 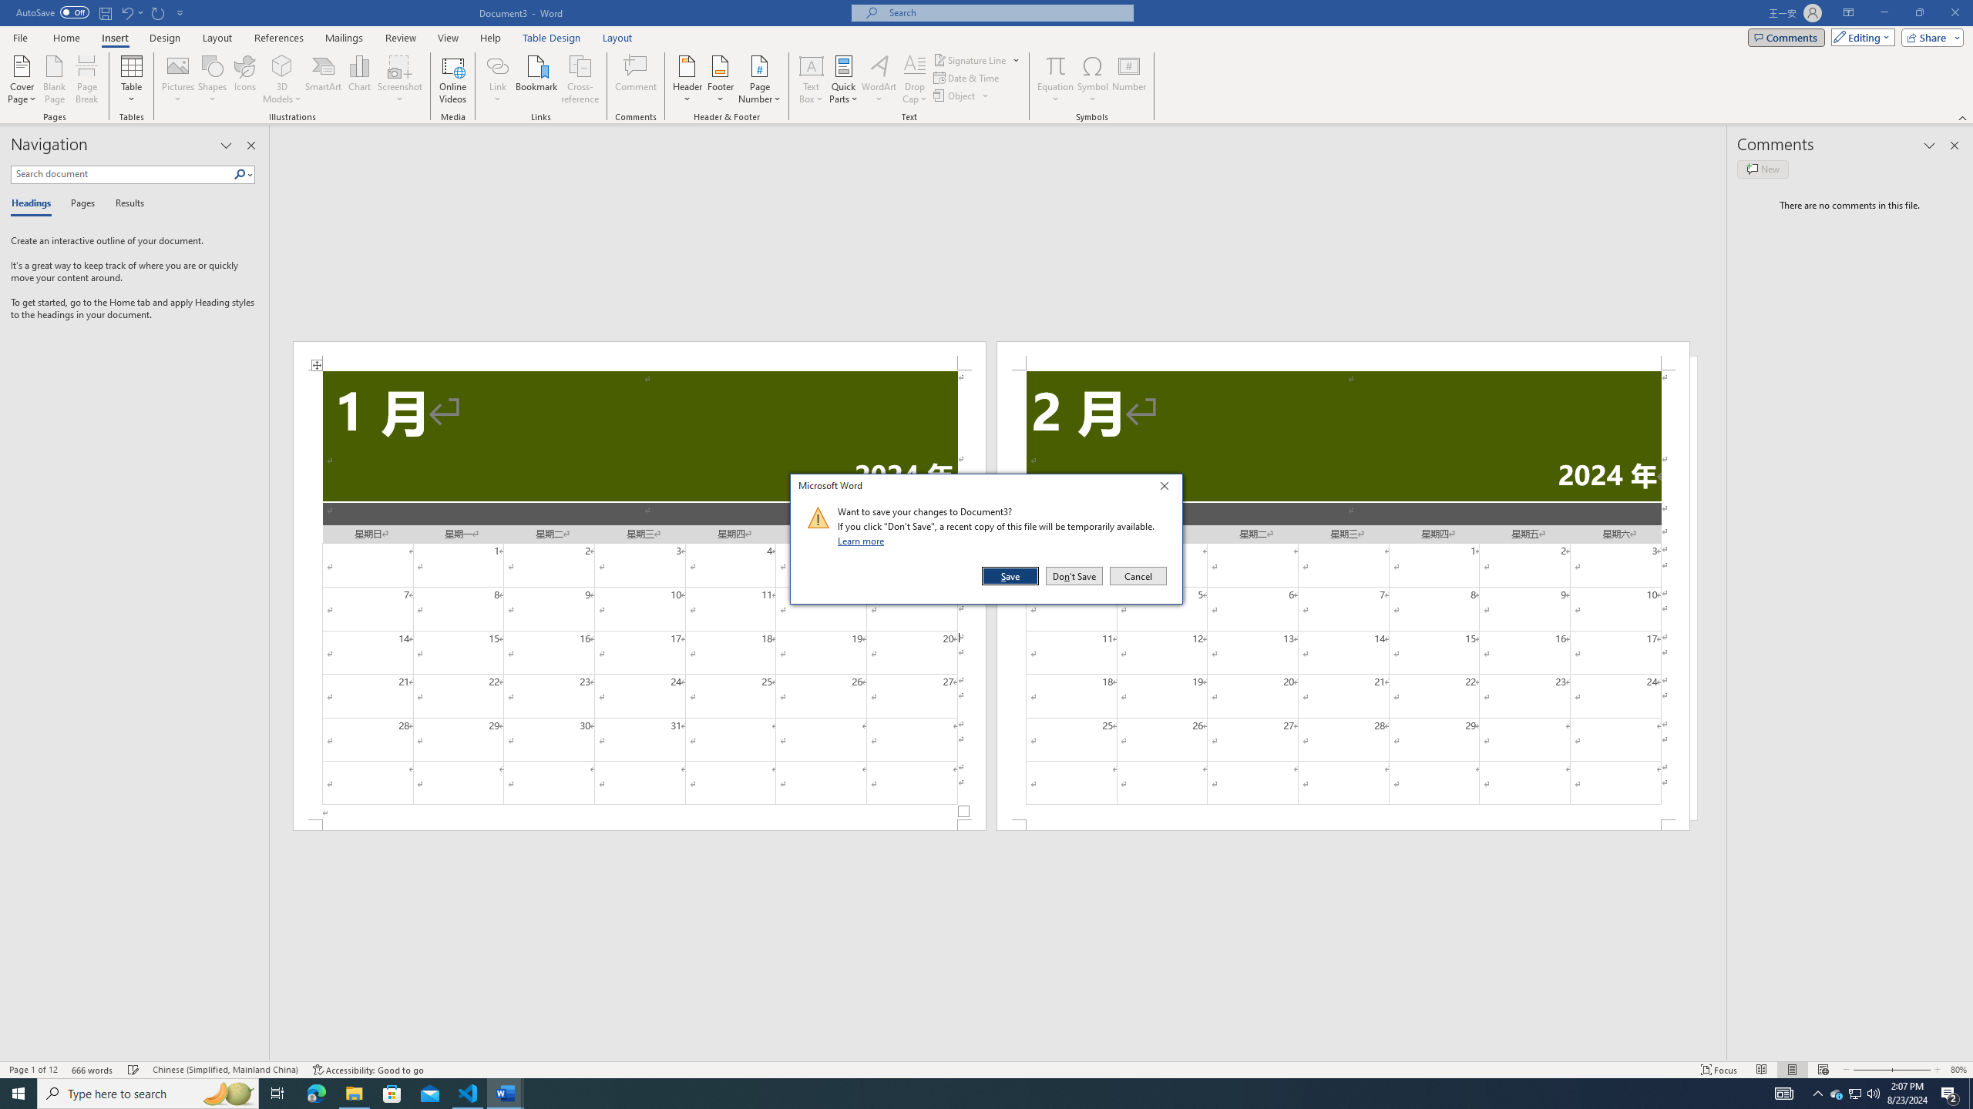 I want to click on Search highlights icon opens search home window, so click(x=228, y=1094).